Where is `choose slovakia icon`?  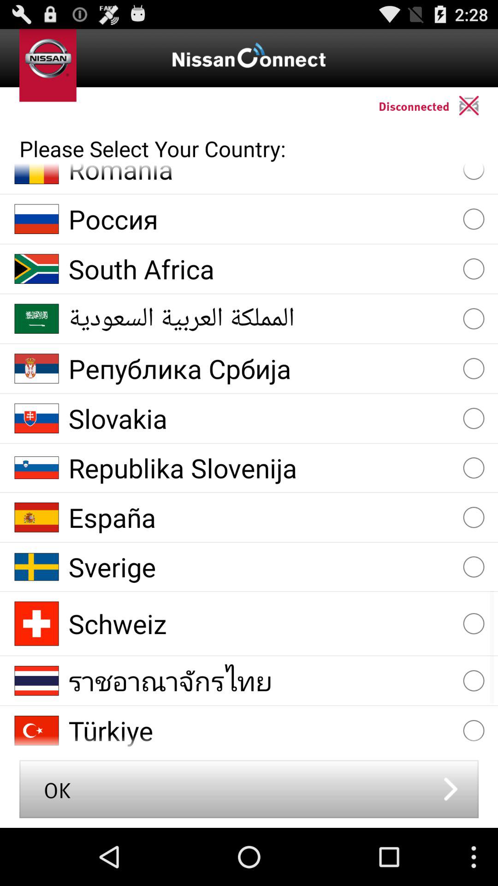
choose slovakia icon is located at coordinates (261, 418).